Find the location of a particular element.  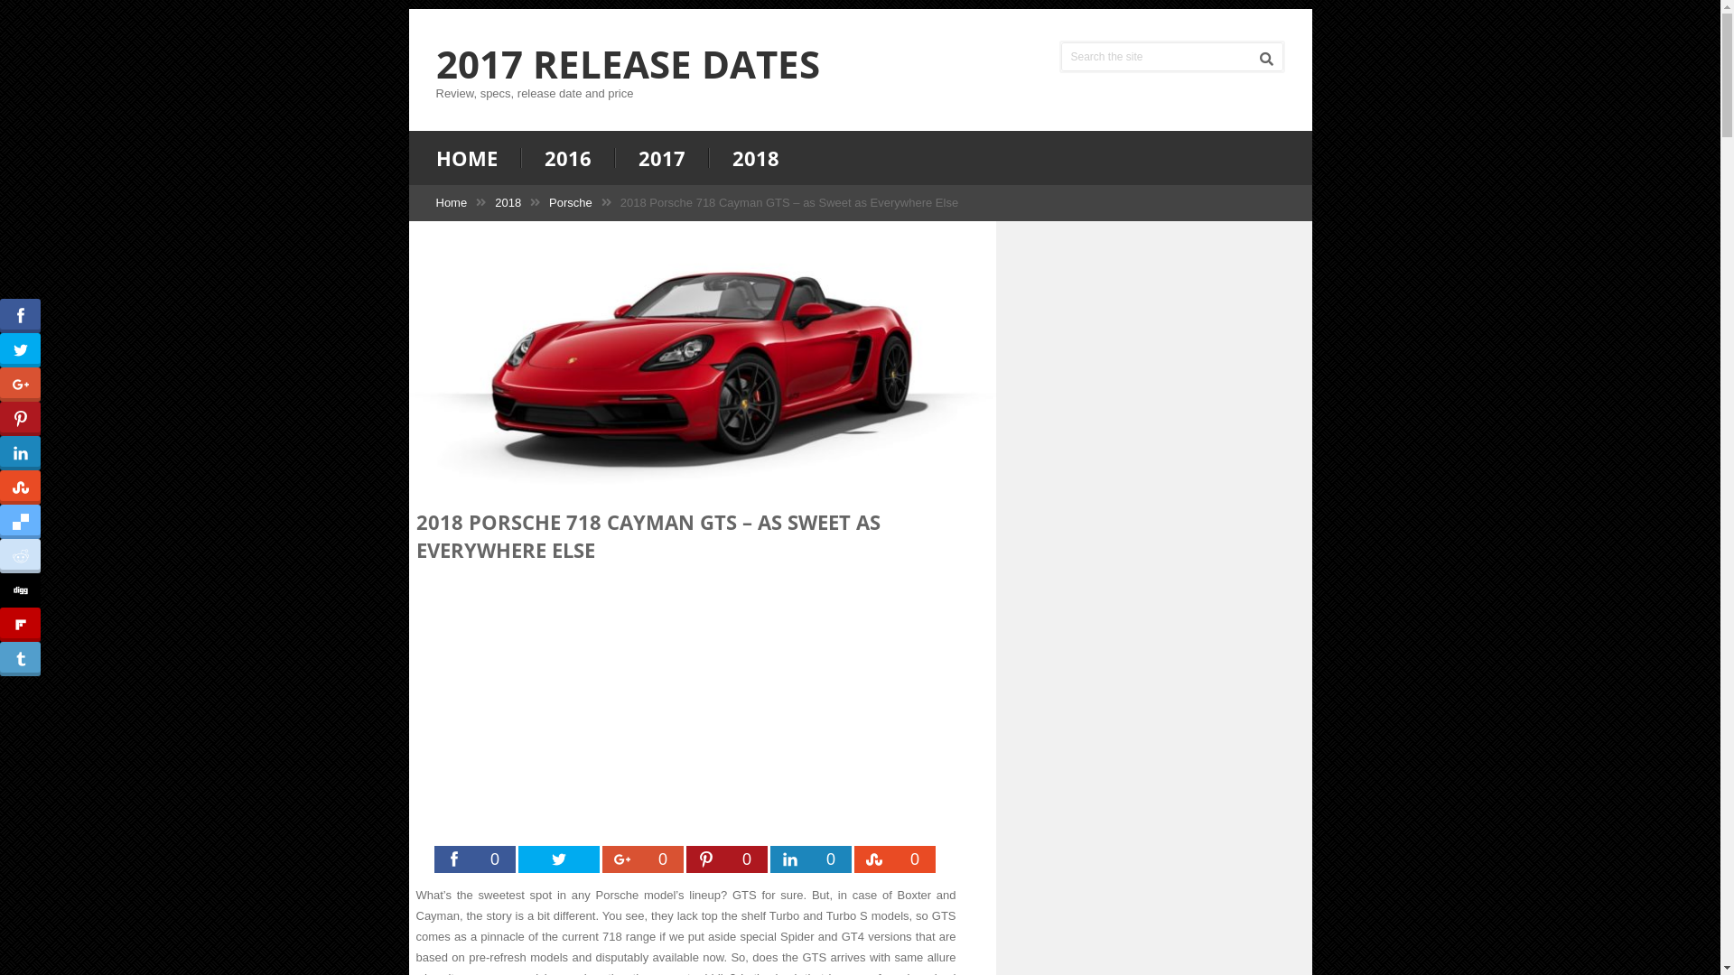

Advertisement is located at coordinates (685, 710).